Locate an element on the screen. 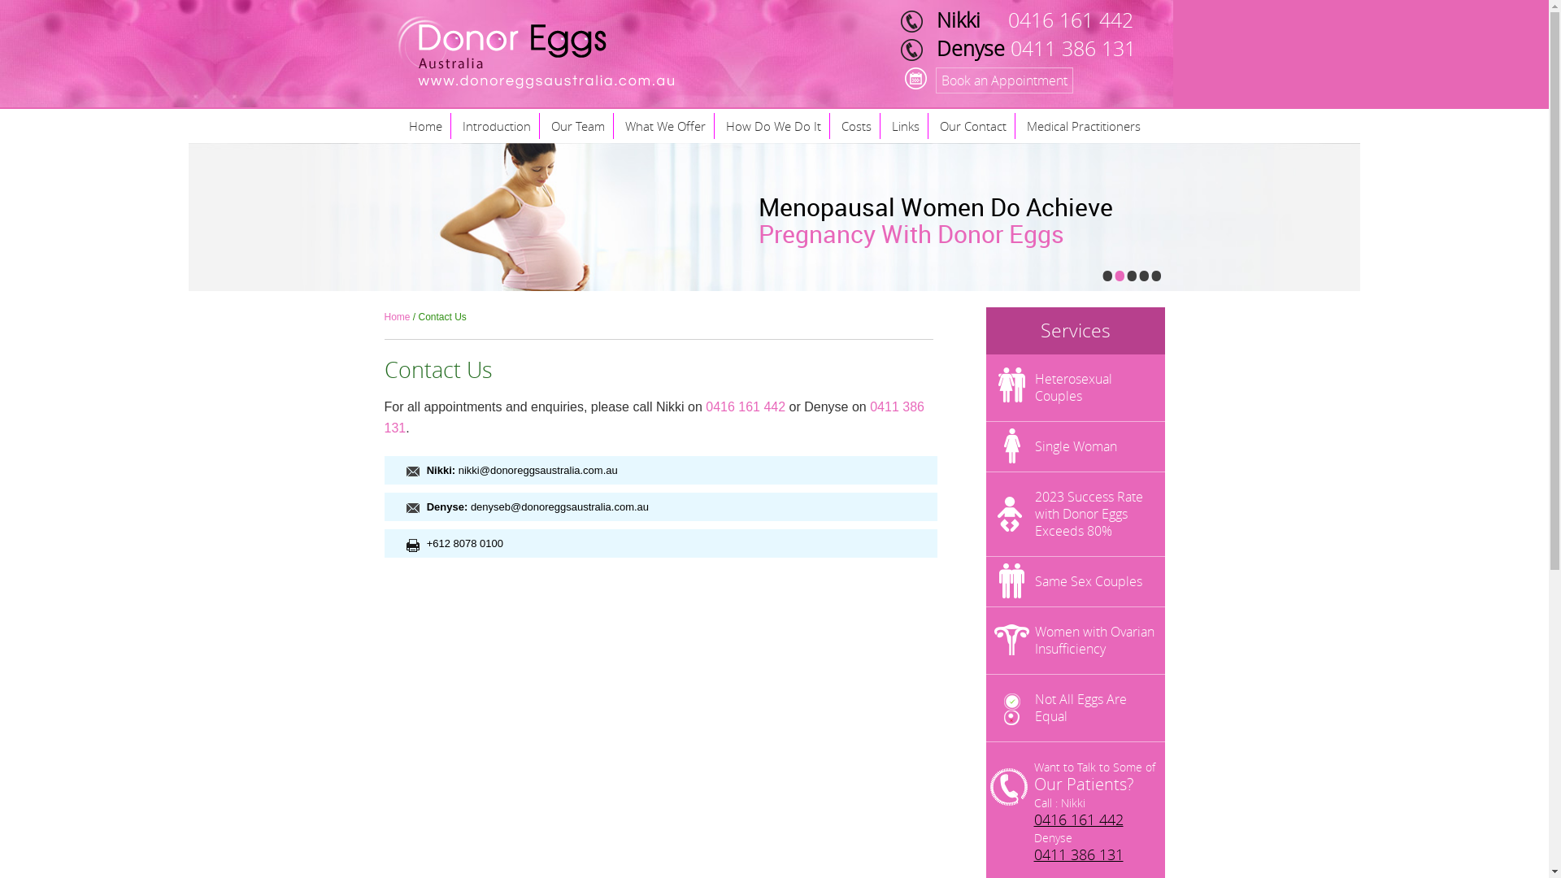  2023 Success Rate with Donor Eggs Exceeds 80% is located at coordinates (1075, 514).